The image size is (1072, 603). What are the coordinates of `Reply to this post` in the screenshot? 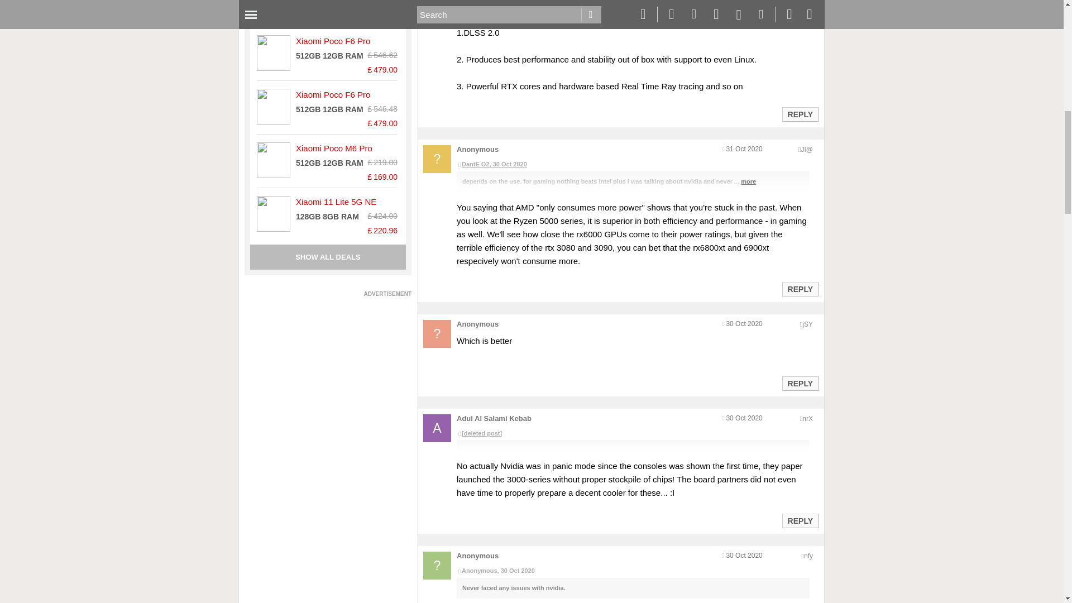 It's located at (800, 114).